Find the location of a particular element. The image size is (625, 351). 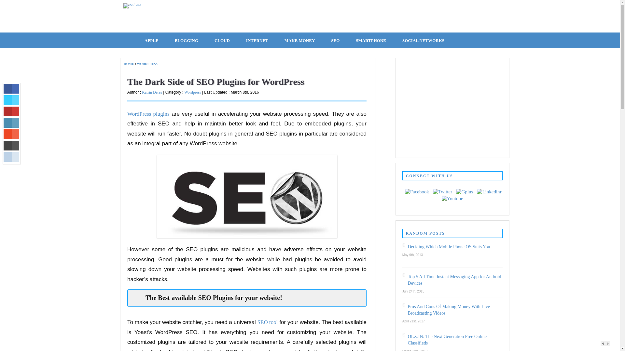

Stumbleupon is located at coordinates (11, 134).